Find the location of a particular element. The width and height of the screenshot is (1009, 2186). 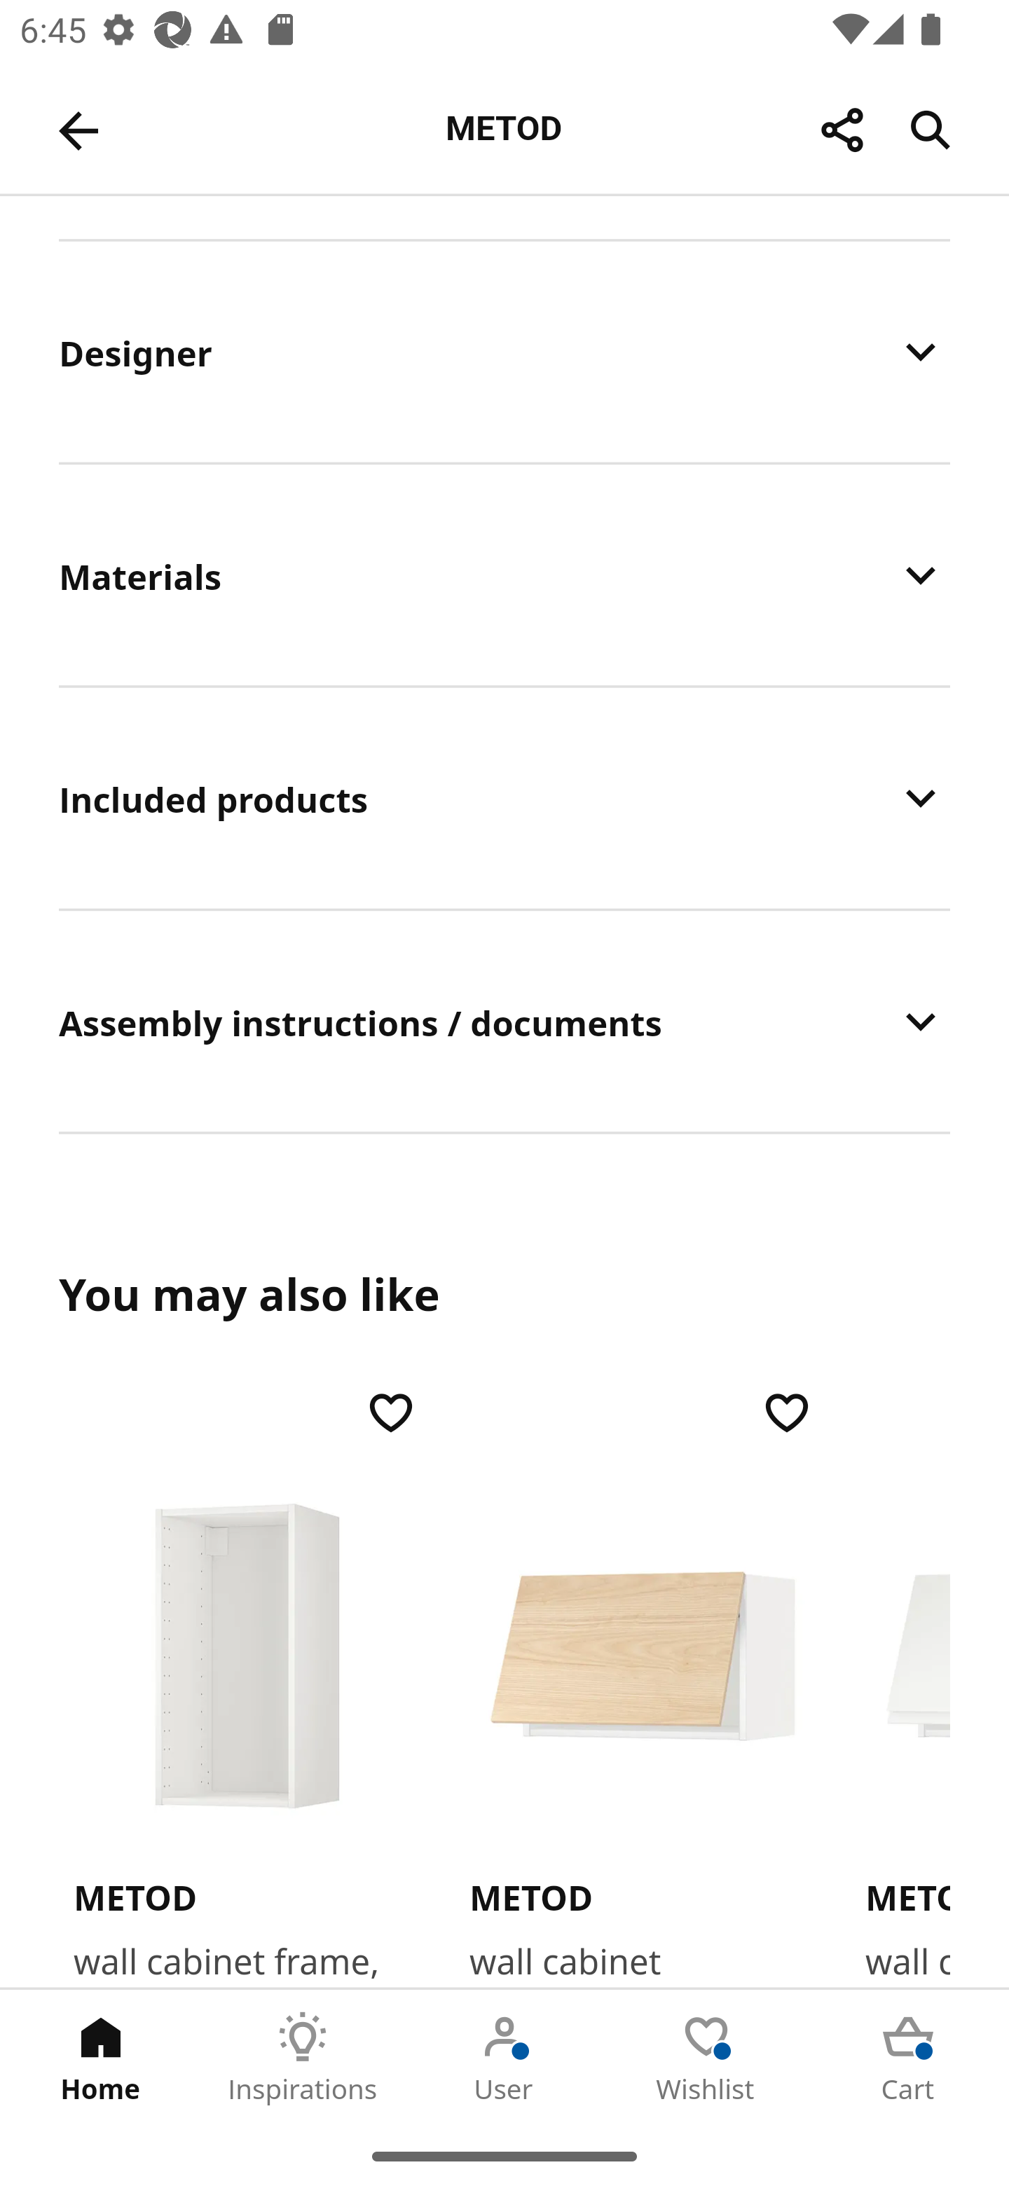

Home
Tab 1 of 5 is located at coordinates (101, 2058).